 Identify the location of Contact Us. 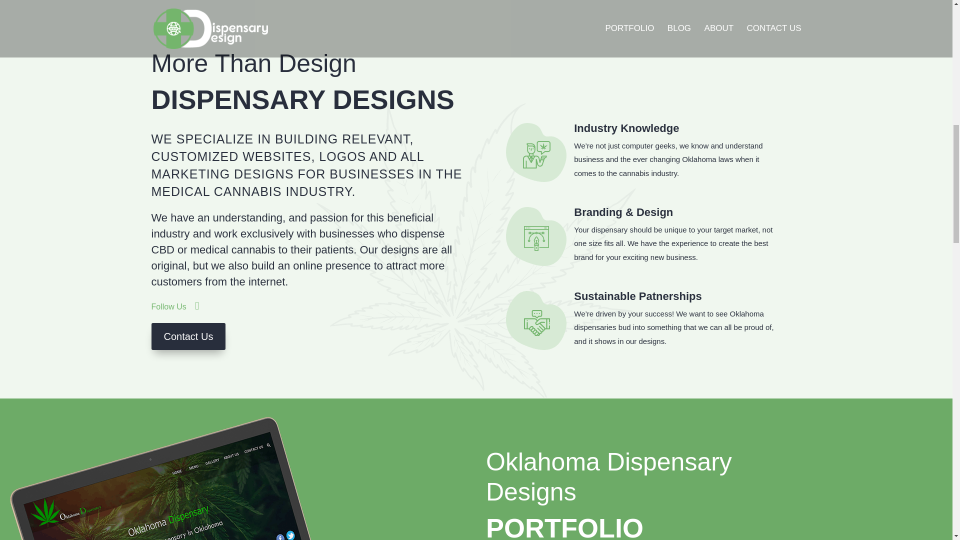
(188, 336).